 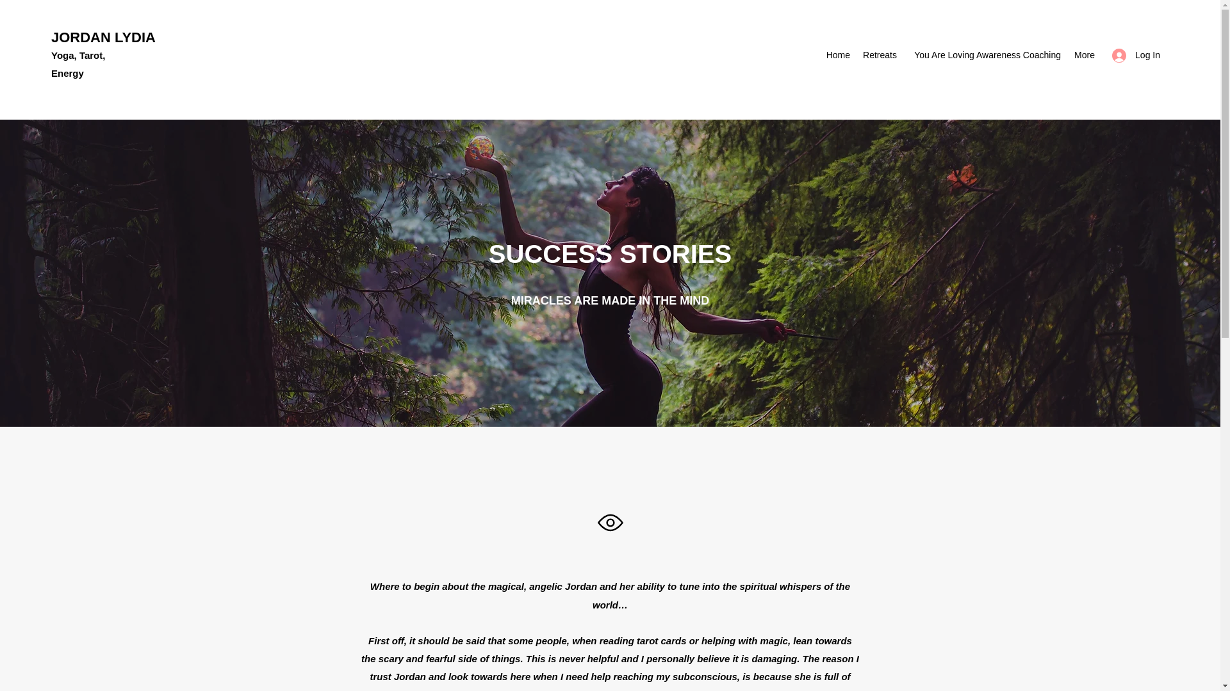 I want to click on Retreats, so click(x=879, y=55).